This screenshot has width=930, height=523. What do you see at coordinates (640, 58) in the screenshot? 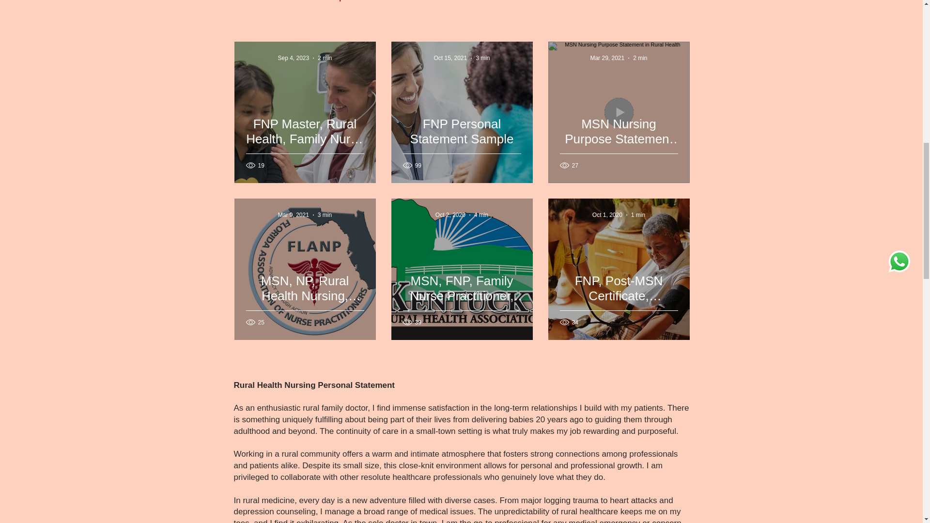
I see `2 min` at bounding box center [640, 58].